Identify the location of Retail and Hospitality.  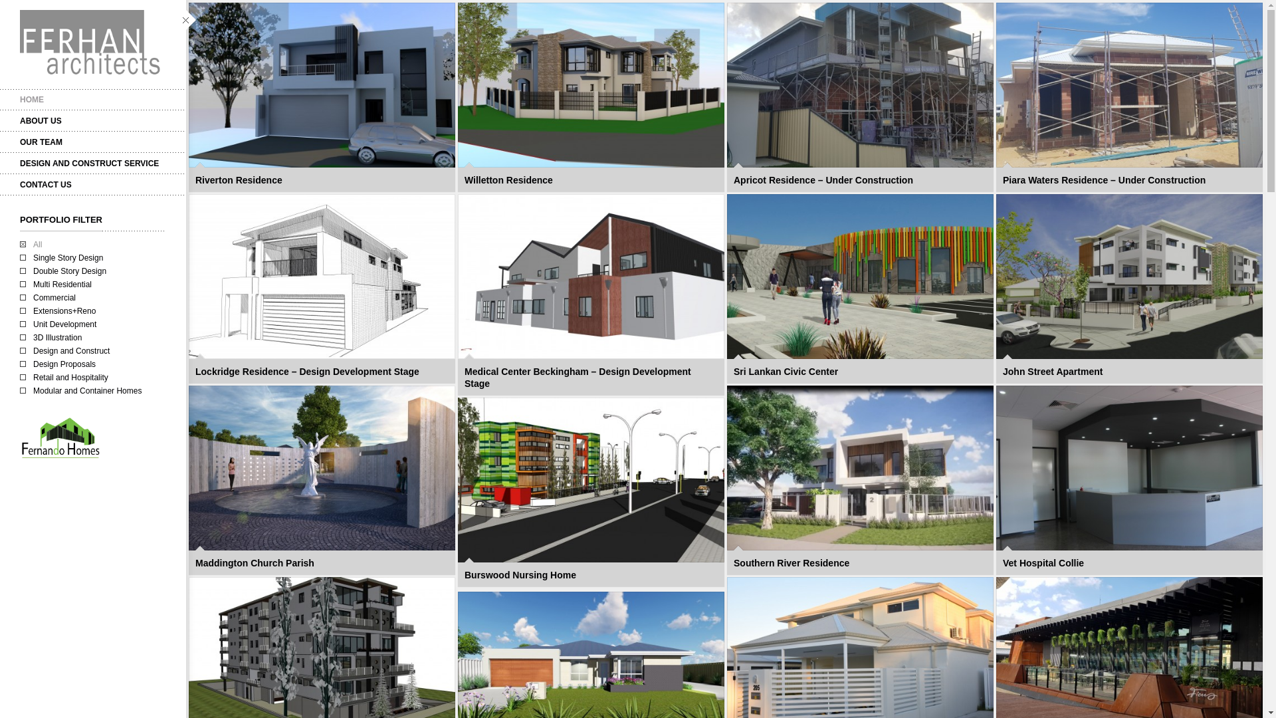
(64, 378).